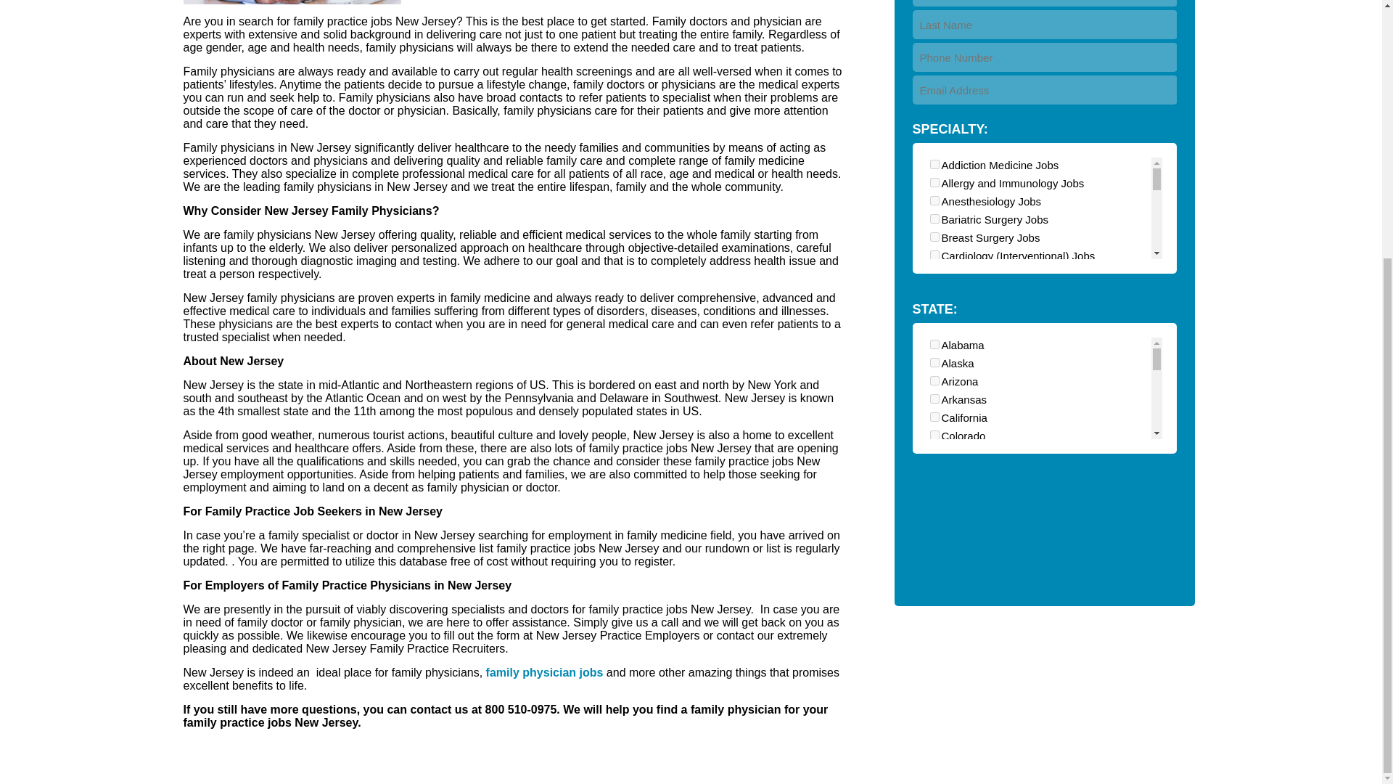  What do you see at coordinates (934, 382) in the screenshot?
I see `65` at bounding box center [934, 382].